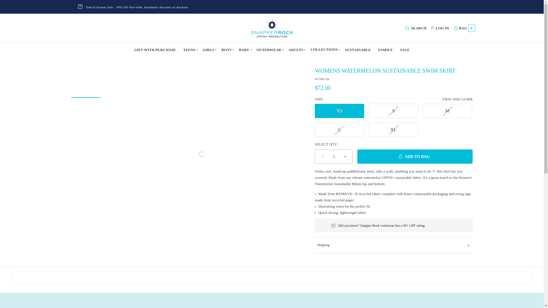 The height and width of the screenshot is (308, 548). What do you see at coordinates (440, 29) in the screenshot?
I see `LOG IN` at bounding box center [440, 29].